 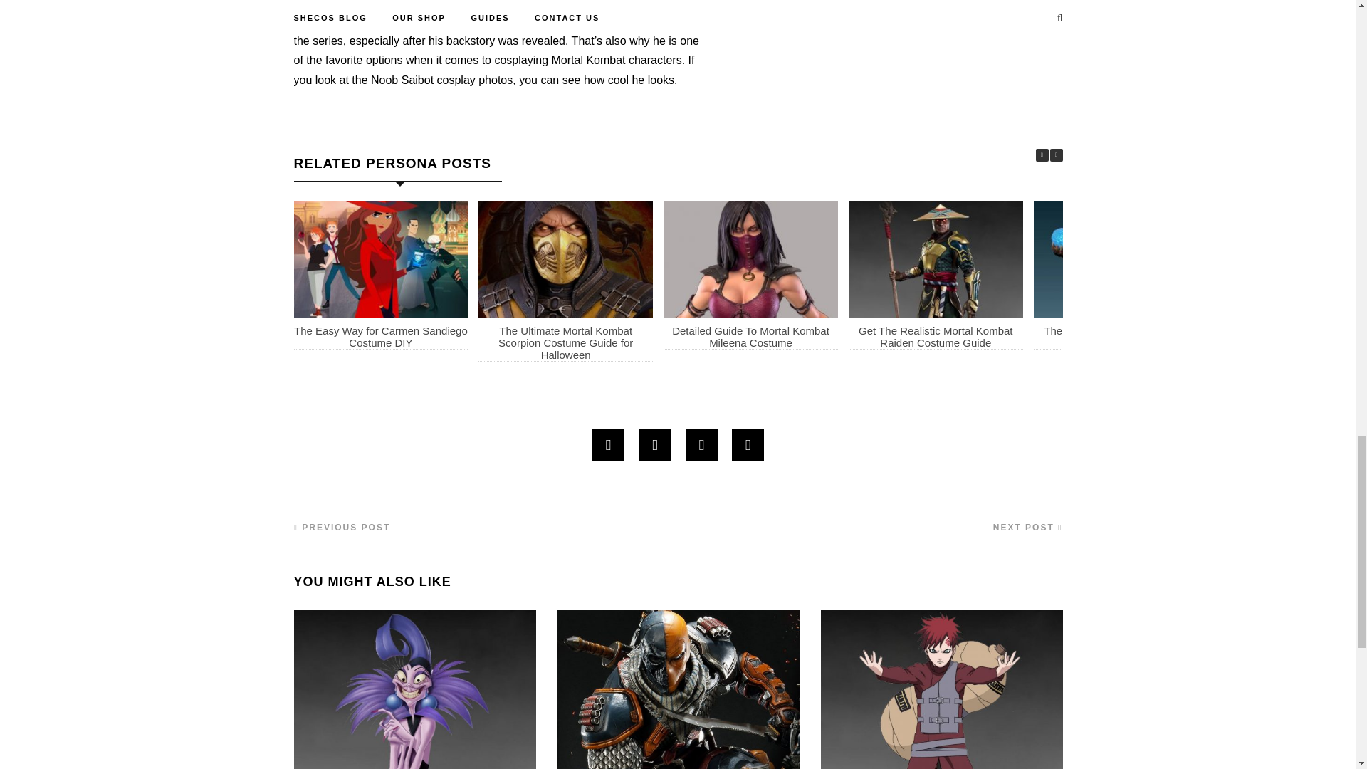 What do you see at coordinates (1055, 155) in the screenshot?
I see `Next` at bounding box center [1055, 155].